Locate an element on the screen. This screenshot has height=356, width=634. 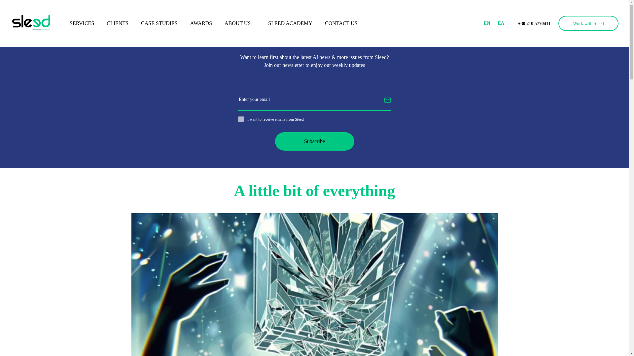
AWARDS is located at coordinates (201, 23).